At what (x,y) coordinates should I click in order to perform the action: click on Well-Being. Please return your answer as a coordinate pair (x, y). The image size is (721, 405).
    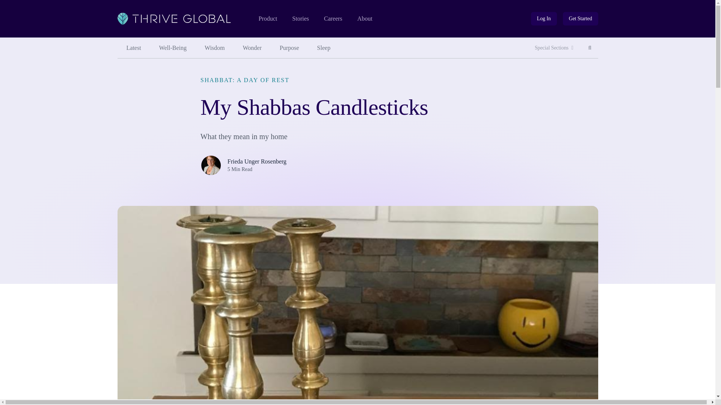
    Looking at the image, I should click on (173, 48).